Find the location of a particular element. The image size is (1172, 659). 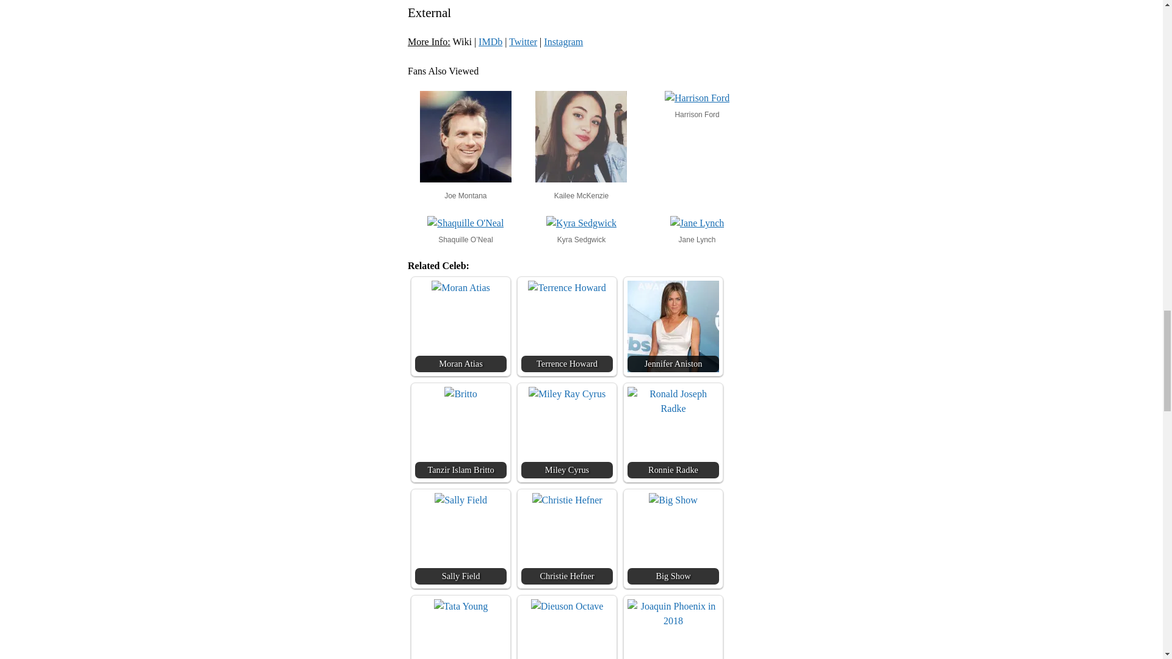

Miley Cyrus is located at coordinates (567, 432).